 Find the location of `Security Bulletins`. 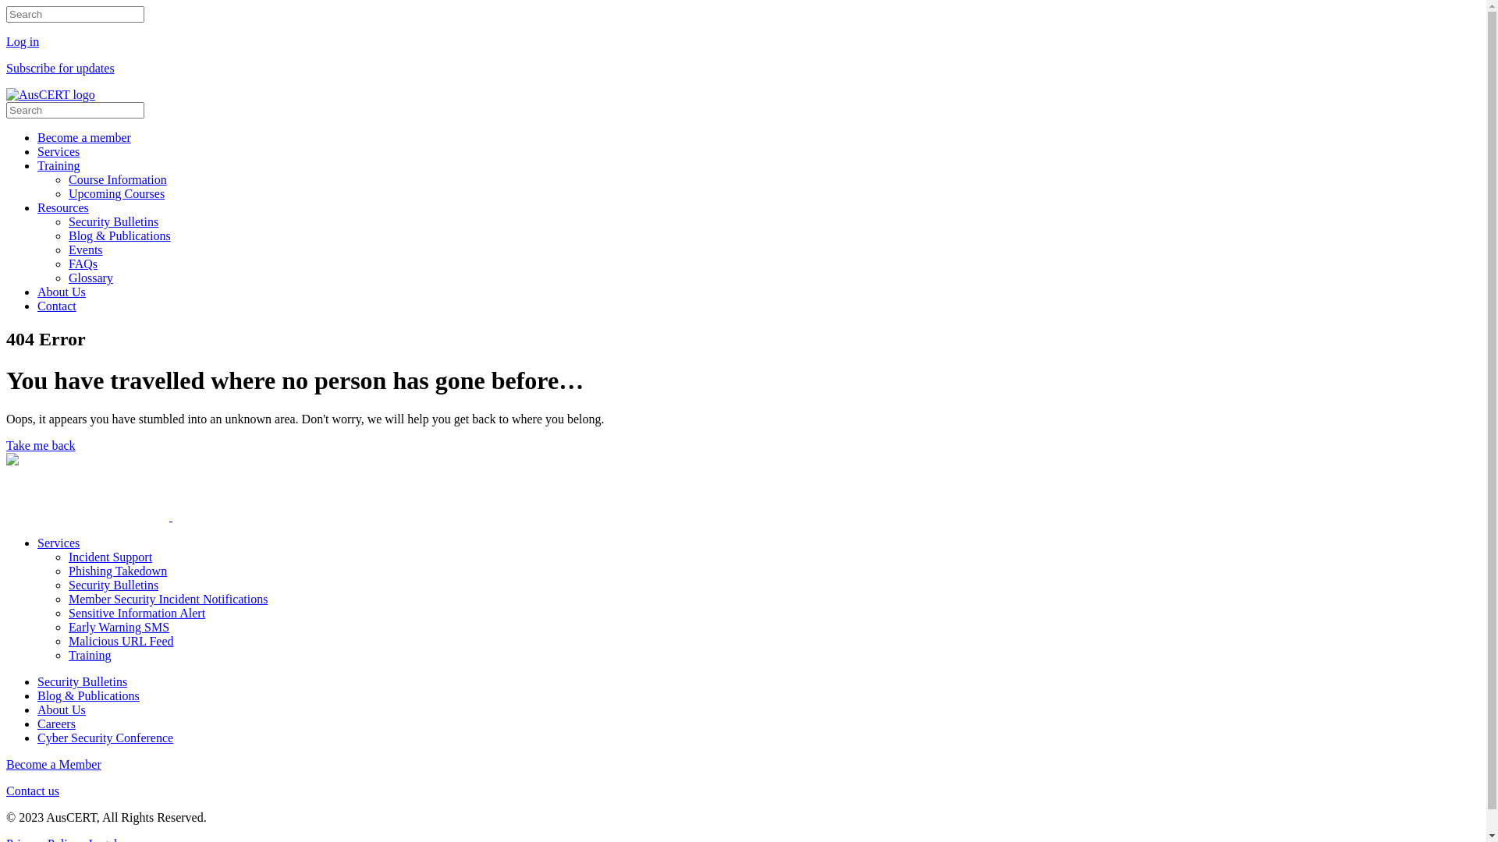

Security Bulletins is located at coordinates (83, 681).